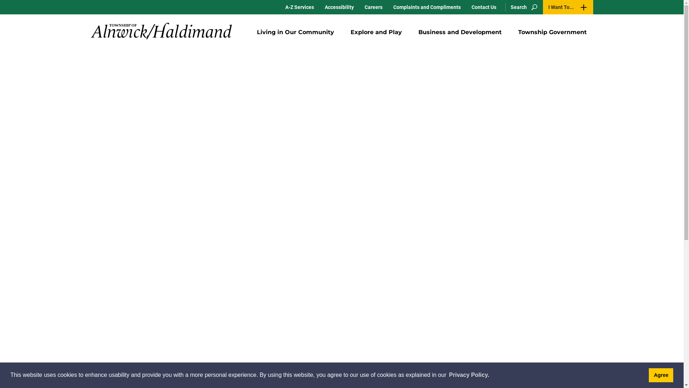 This screenshot has width=689, height=388. What do you see at coordinates (113, 50) in the screenshot?
I see `Continue` at bounding box center [113, 50].